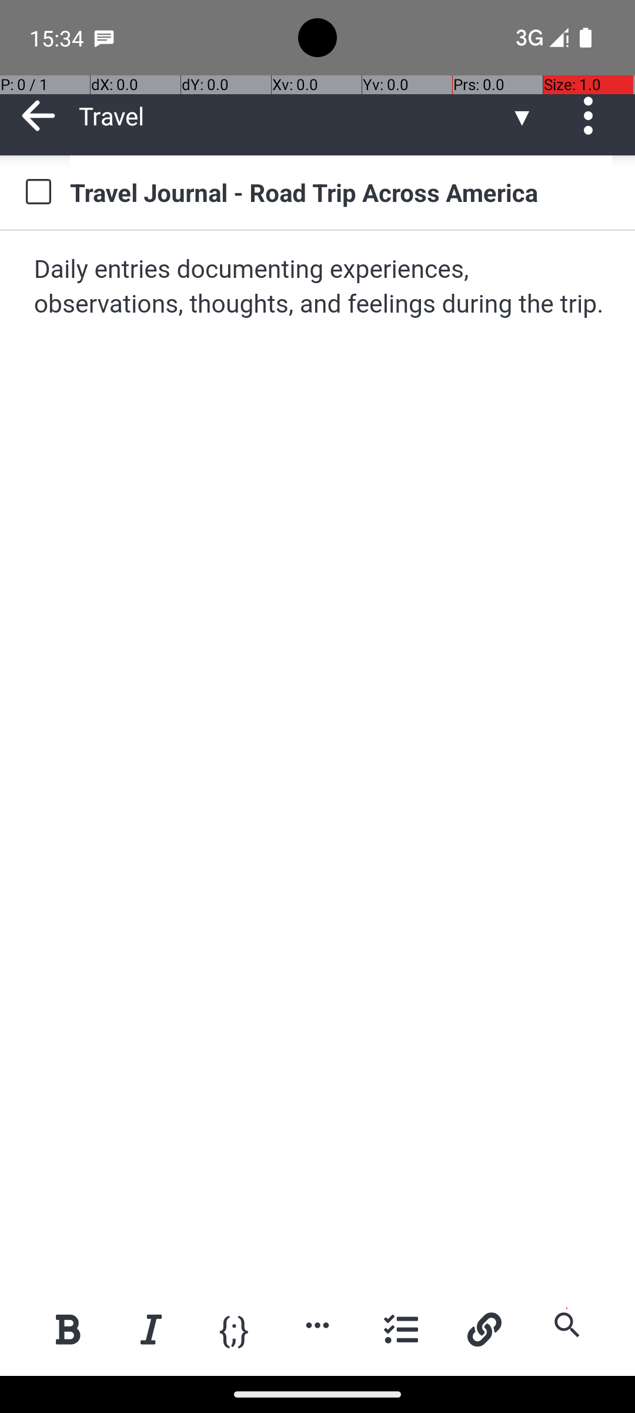  What do you see at coordinates (294, 115) in the screenshot?
I see `Travel` at bounding box center [294, 115].